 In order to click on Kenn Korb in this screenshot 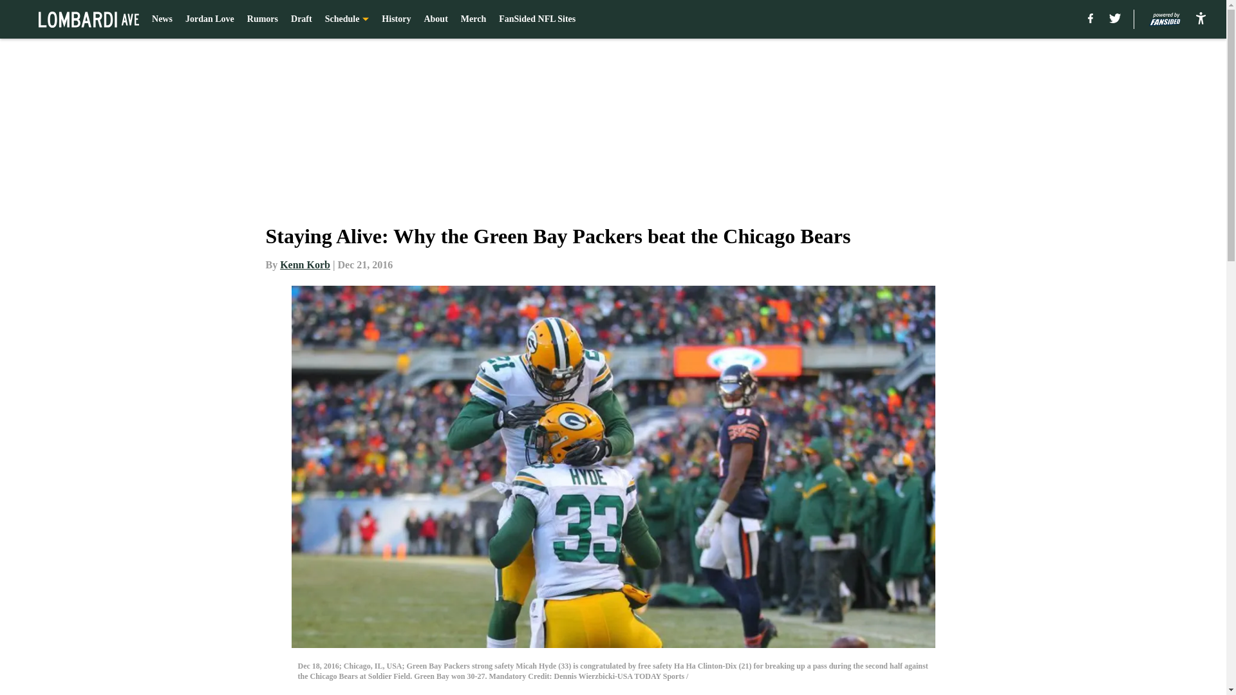, I will do `click(305, 264)`.